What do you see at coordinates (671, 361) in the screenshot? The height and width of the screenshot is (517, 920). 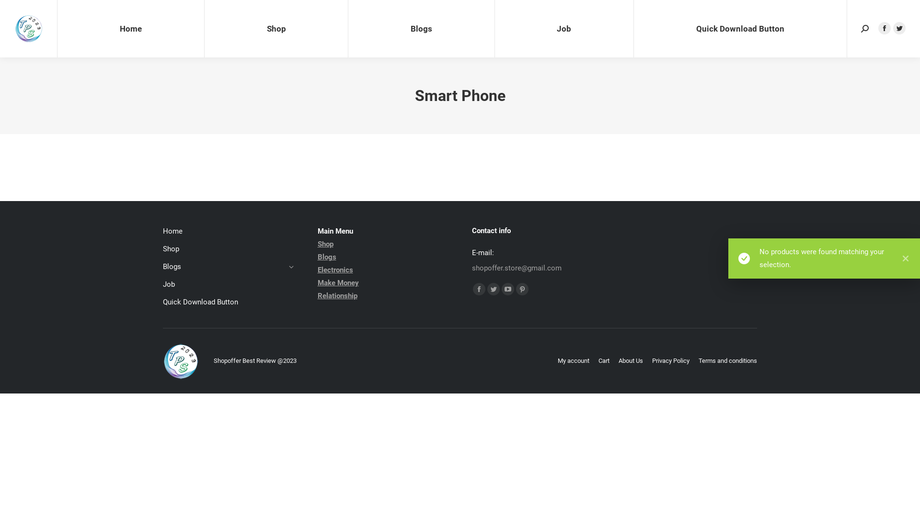 I see `Privacy Policy` at bounding box center [671, 361].